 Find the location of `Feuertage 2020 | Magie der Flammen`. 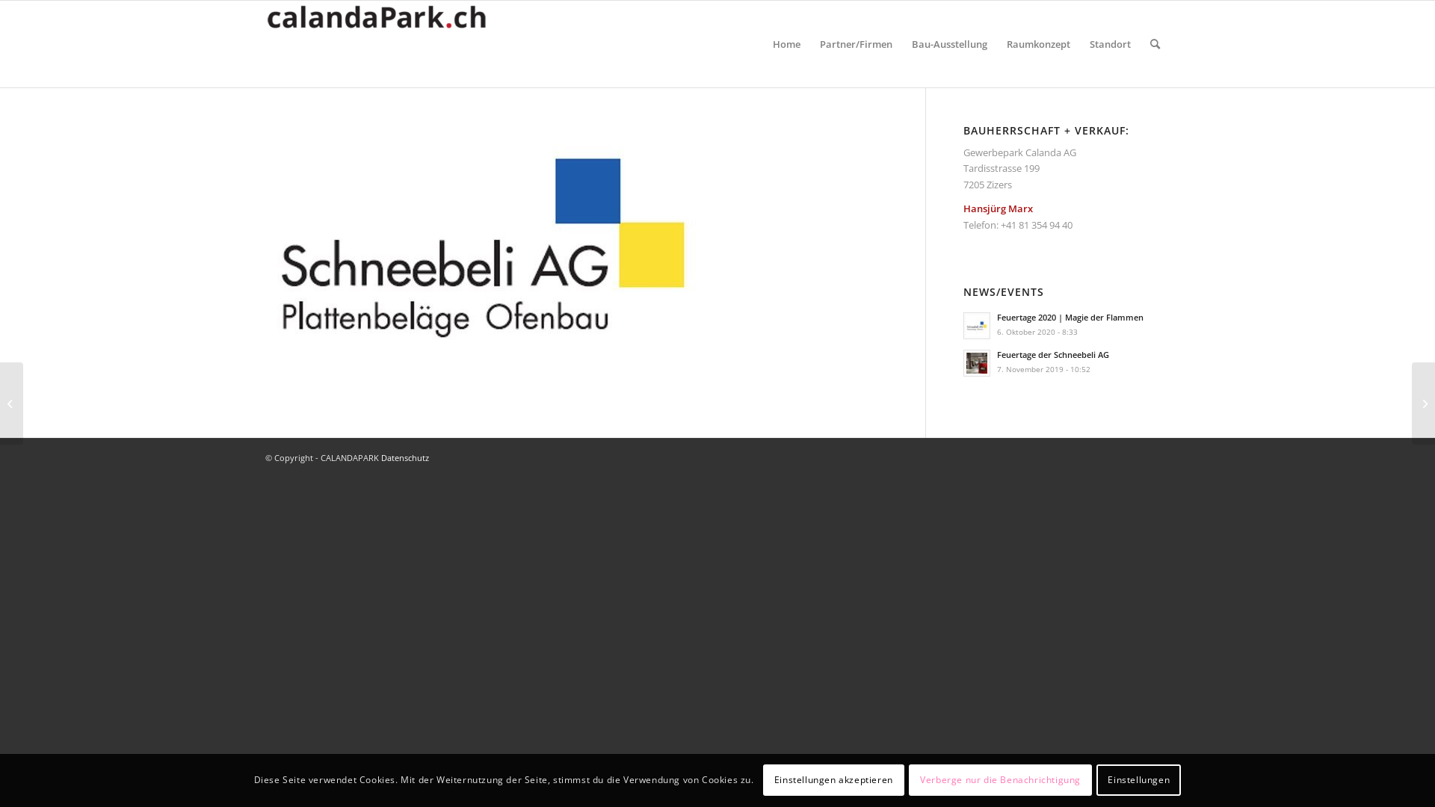

Feuertage 2020 | Magie der Flammen is located at coordinates (1070, 317).